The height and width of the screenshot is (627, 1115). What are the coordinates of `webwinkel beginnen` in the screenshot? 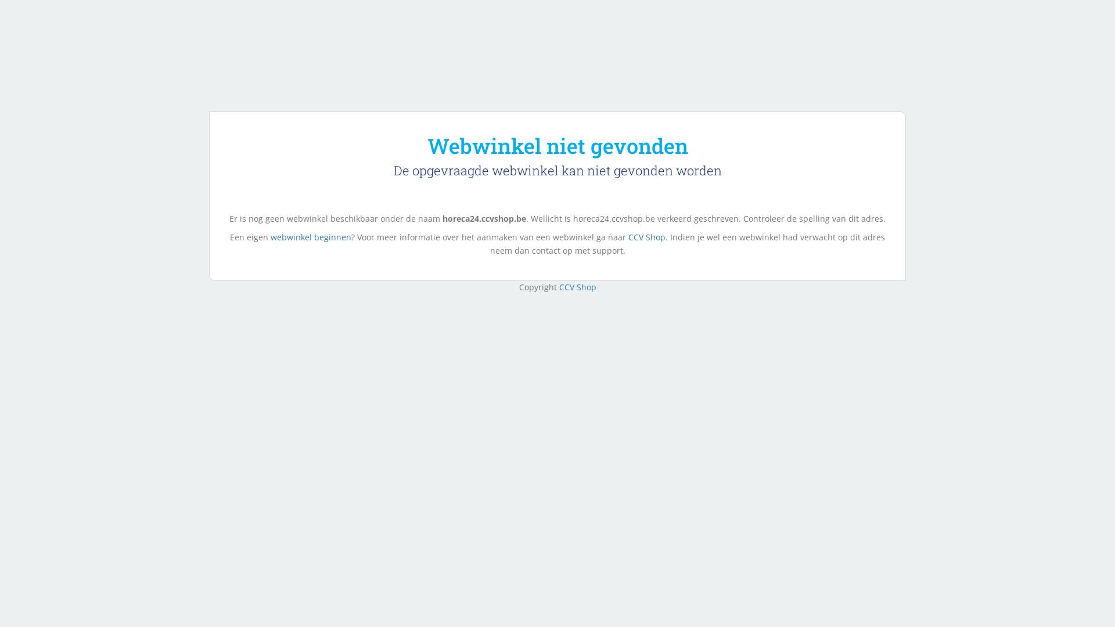 It's located at (311, 237).